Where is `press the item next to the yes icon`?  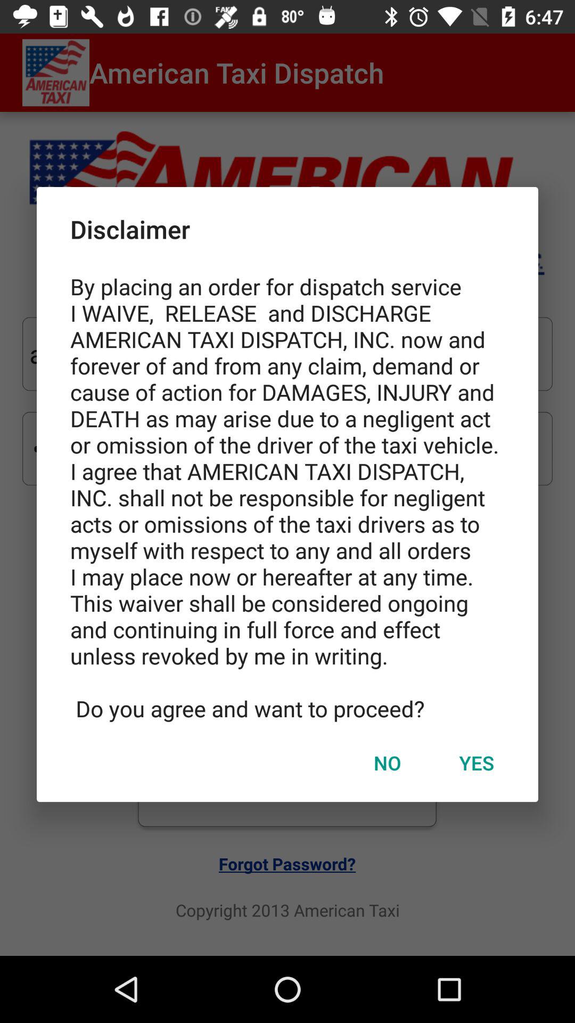
press the item next to the yes icon is located at coordinates (387, 762).